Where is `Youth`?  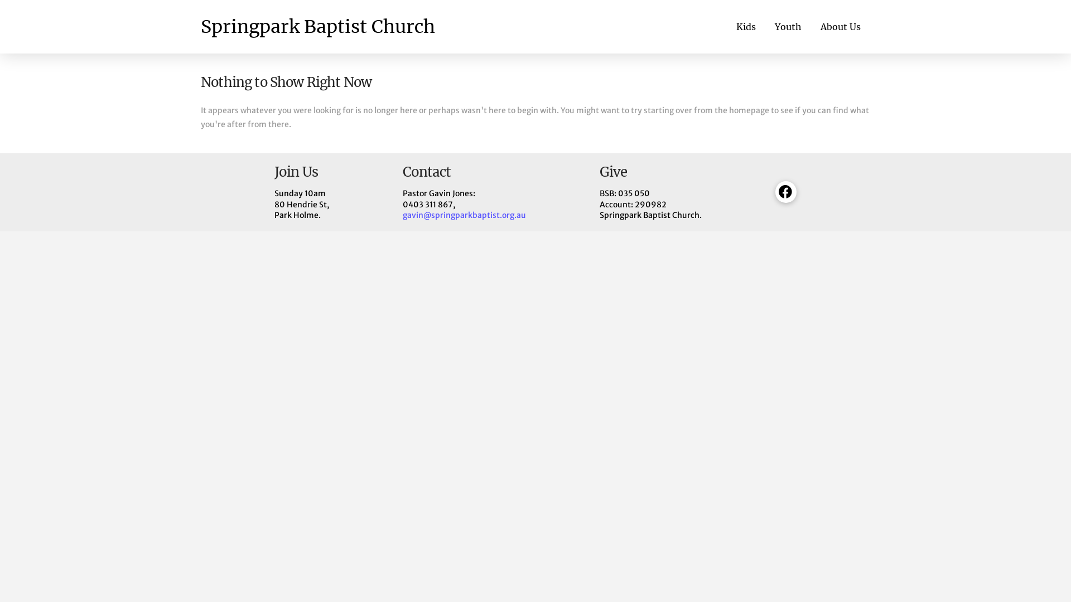
Youth is located at coordinates (788, 27).